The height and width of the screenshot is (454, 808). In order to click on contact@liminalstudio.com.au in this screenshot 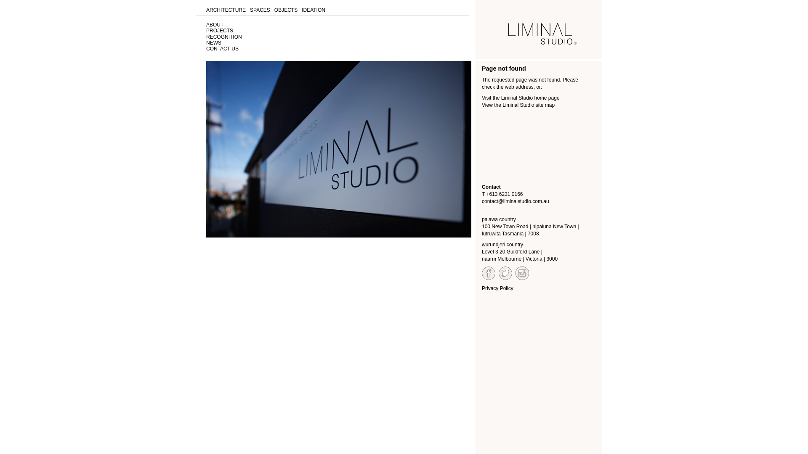, I will do `click(516, 201)`.